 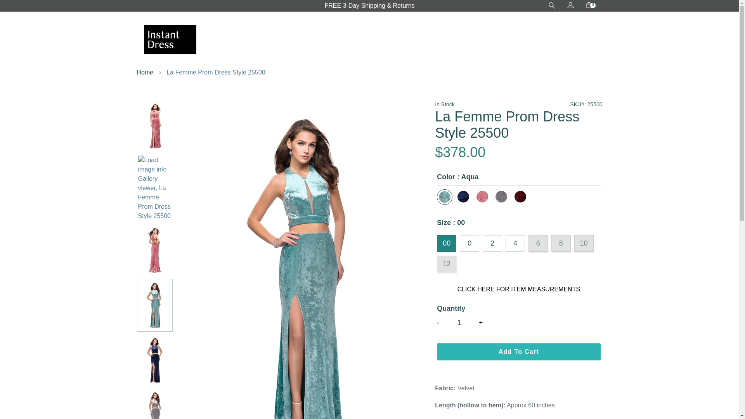 What do you see at coordinates (145, 72) in the screenshot?
I see `Home` at bounding box center [145, 72].